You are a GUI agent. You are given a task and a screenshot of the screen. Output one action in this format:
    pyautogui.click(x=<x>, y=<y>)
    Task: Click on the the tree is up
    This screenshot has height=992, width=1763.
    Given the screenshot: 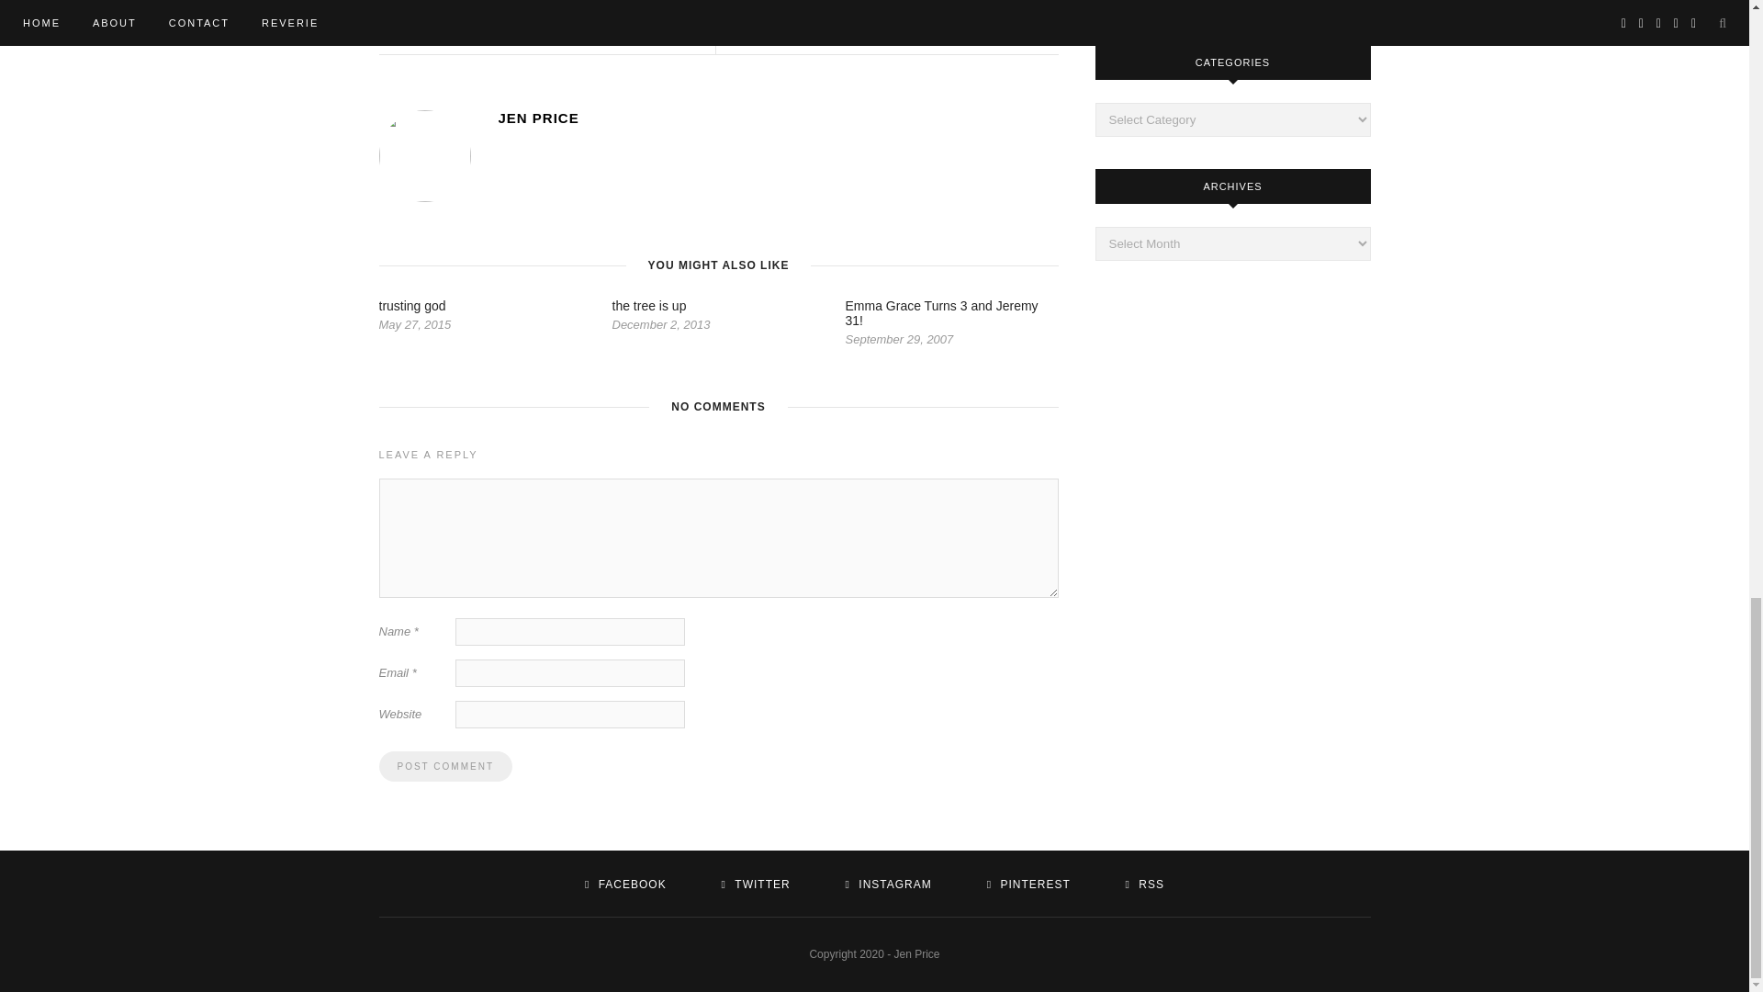 What is the action you would take?
    pyautogui.click(x=648, y=306)
    